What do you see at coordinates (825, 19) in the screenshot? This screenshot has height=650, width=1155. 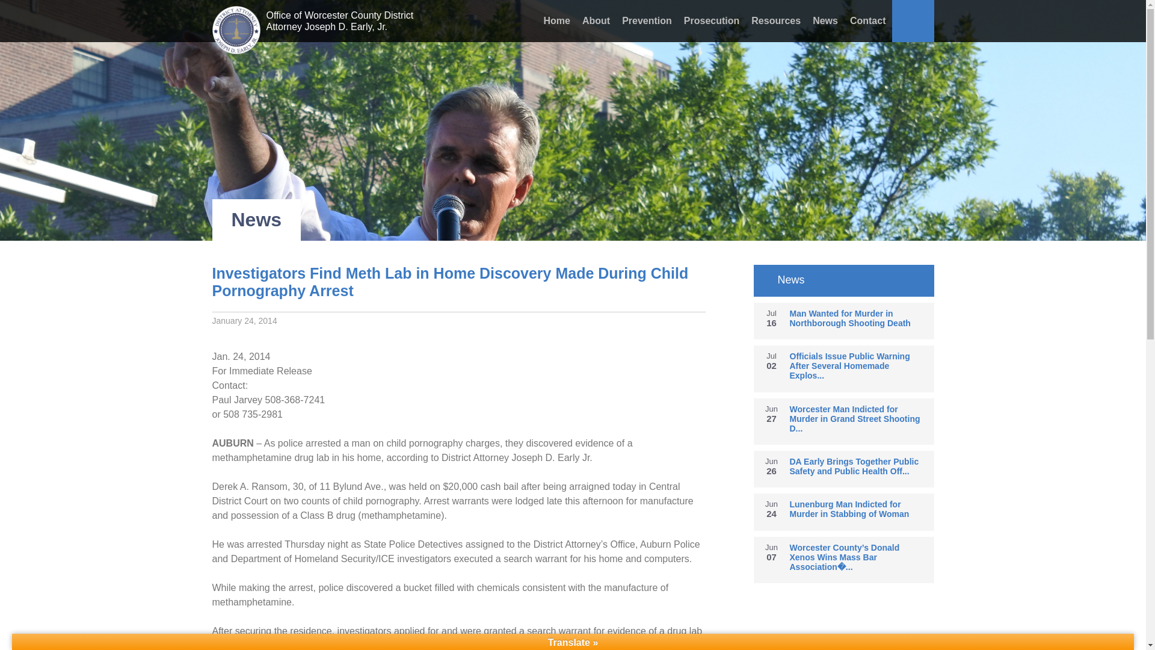 I see `News` at bounding box center [825, 19].